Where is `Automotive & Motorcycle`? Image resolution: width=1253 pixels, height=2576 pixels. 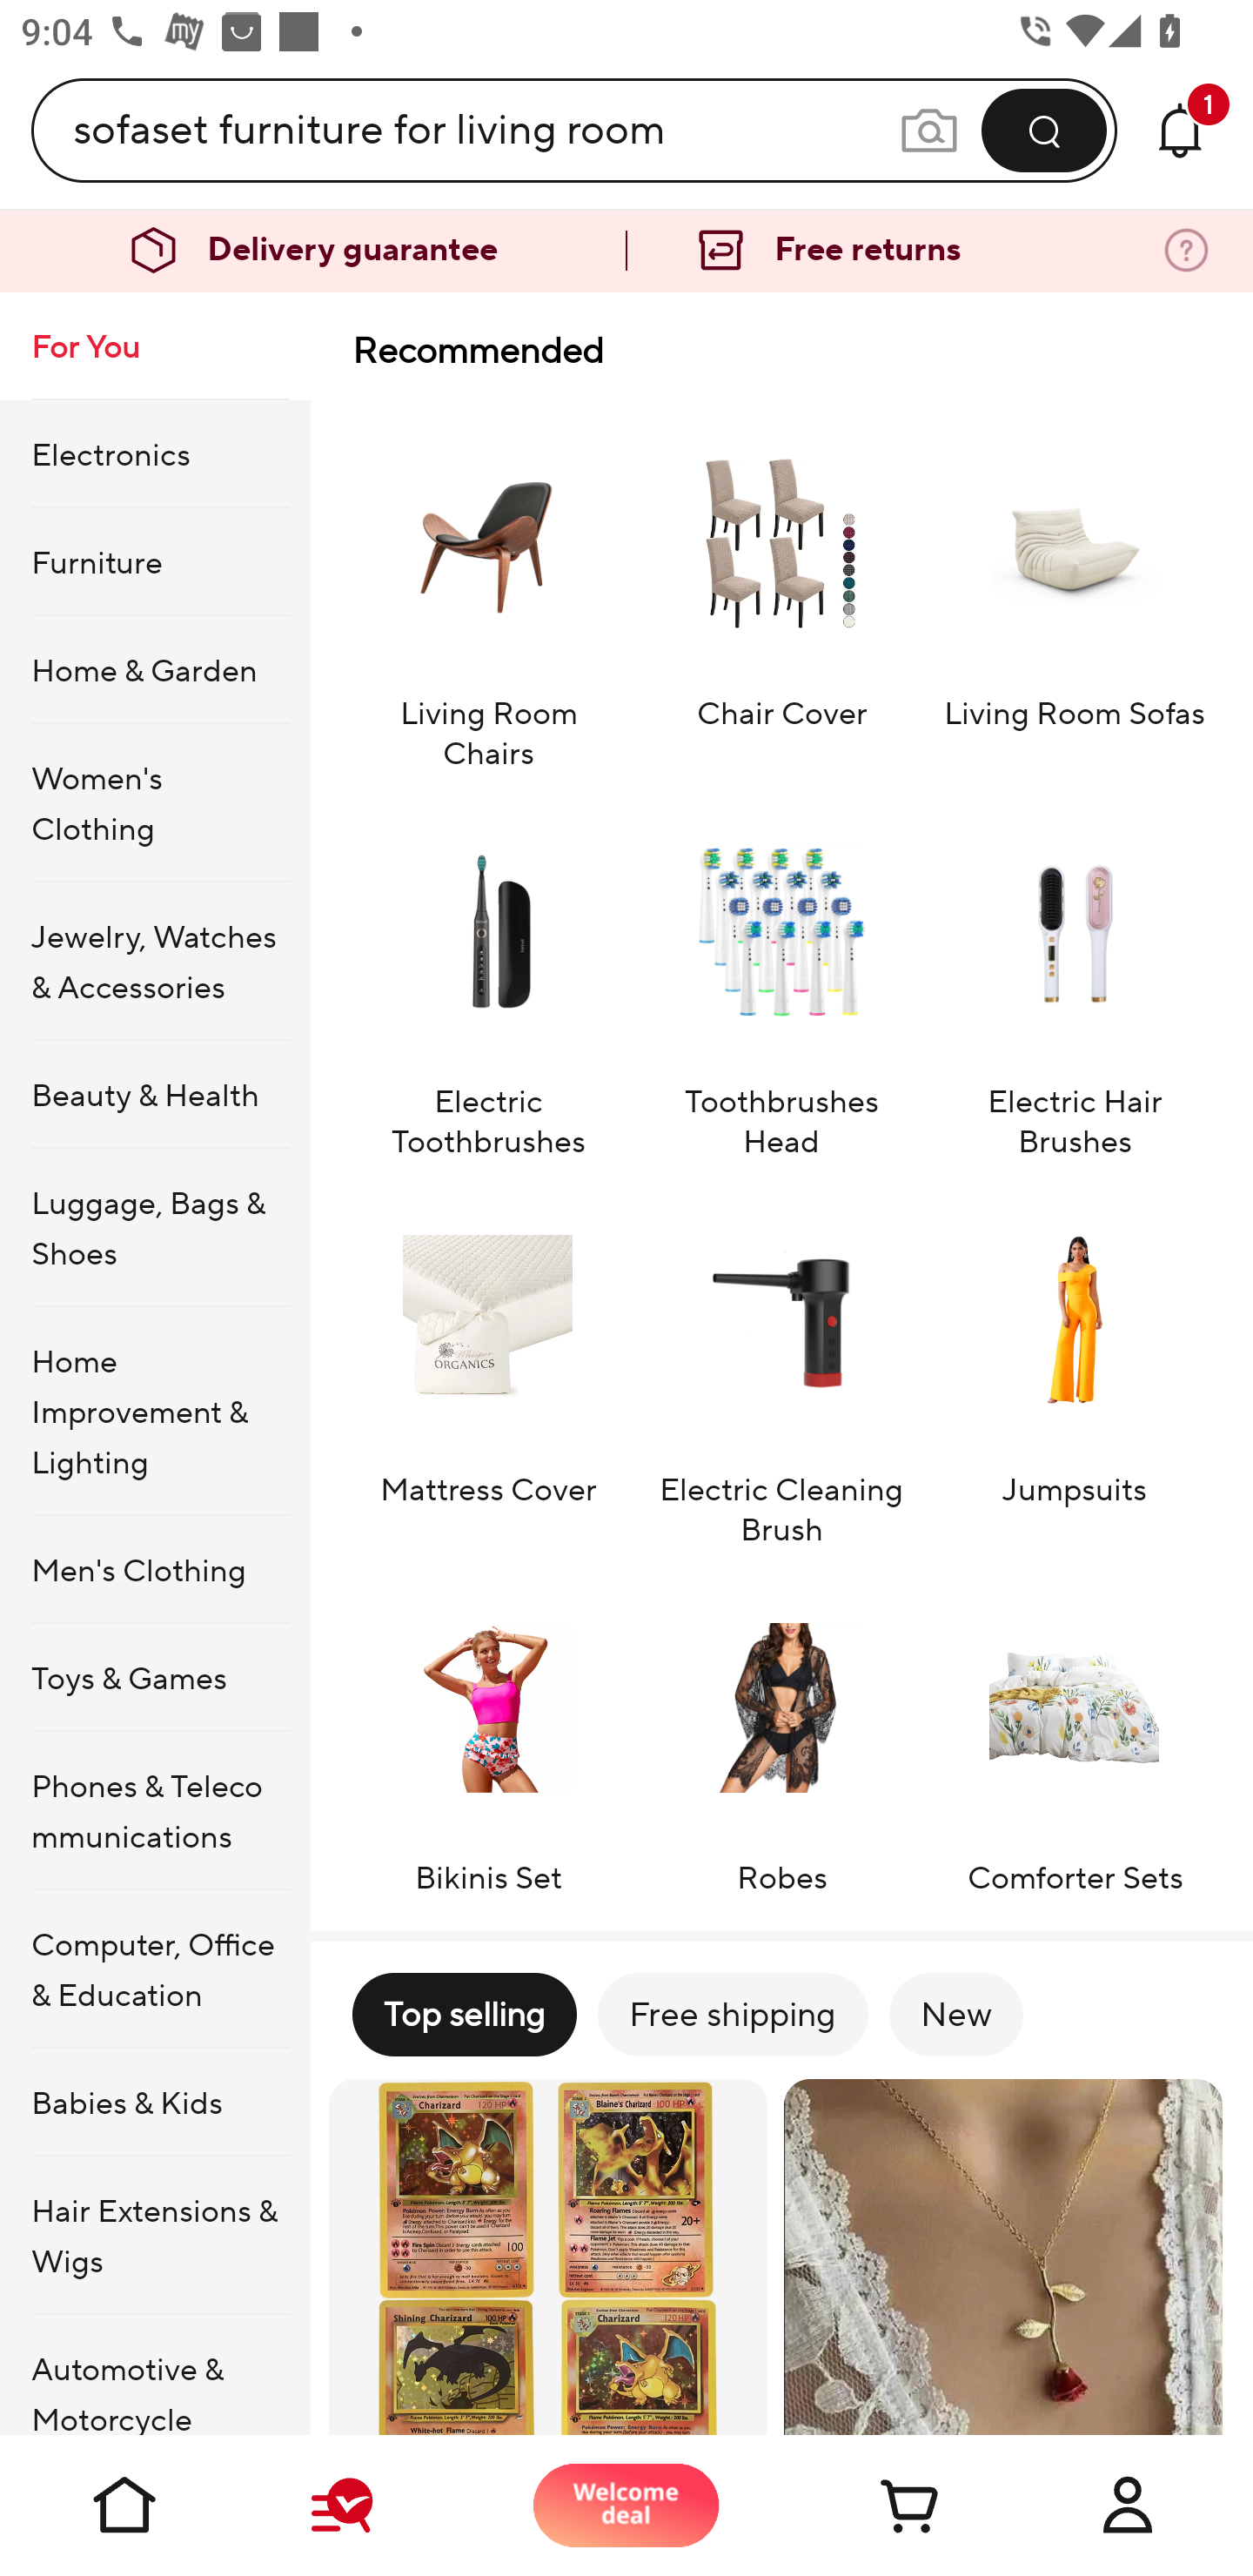 Automotive & Motorcycle is located at coordinates (155, 2375).